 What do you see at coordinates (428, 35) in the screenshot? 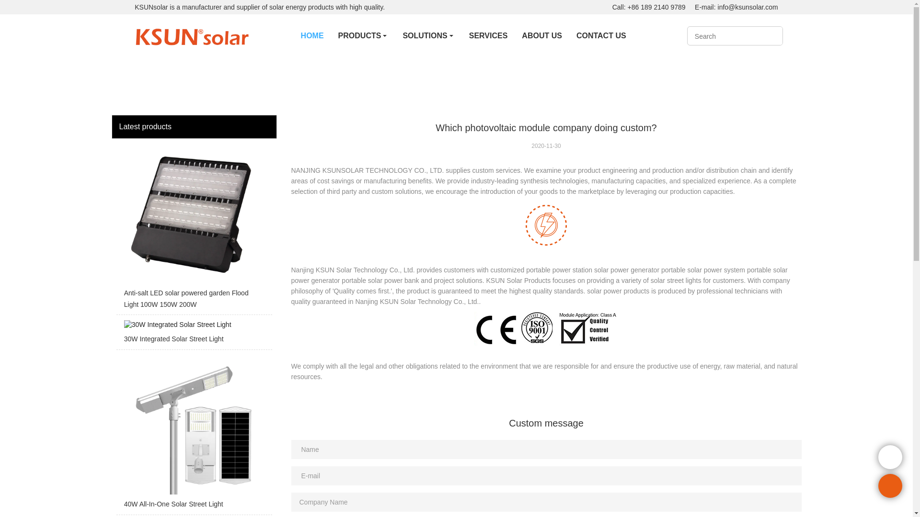
I see `SOLUTIONS` at bounding box center [428, 35].